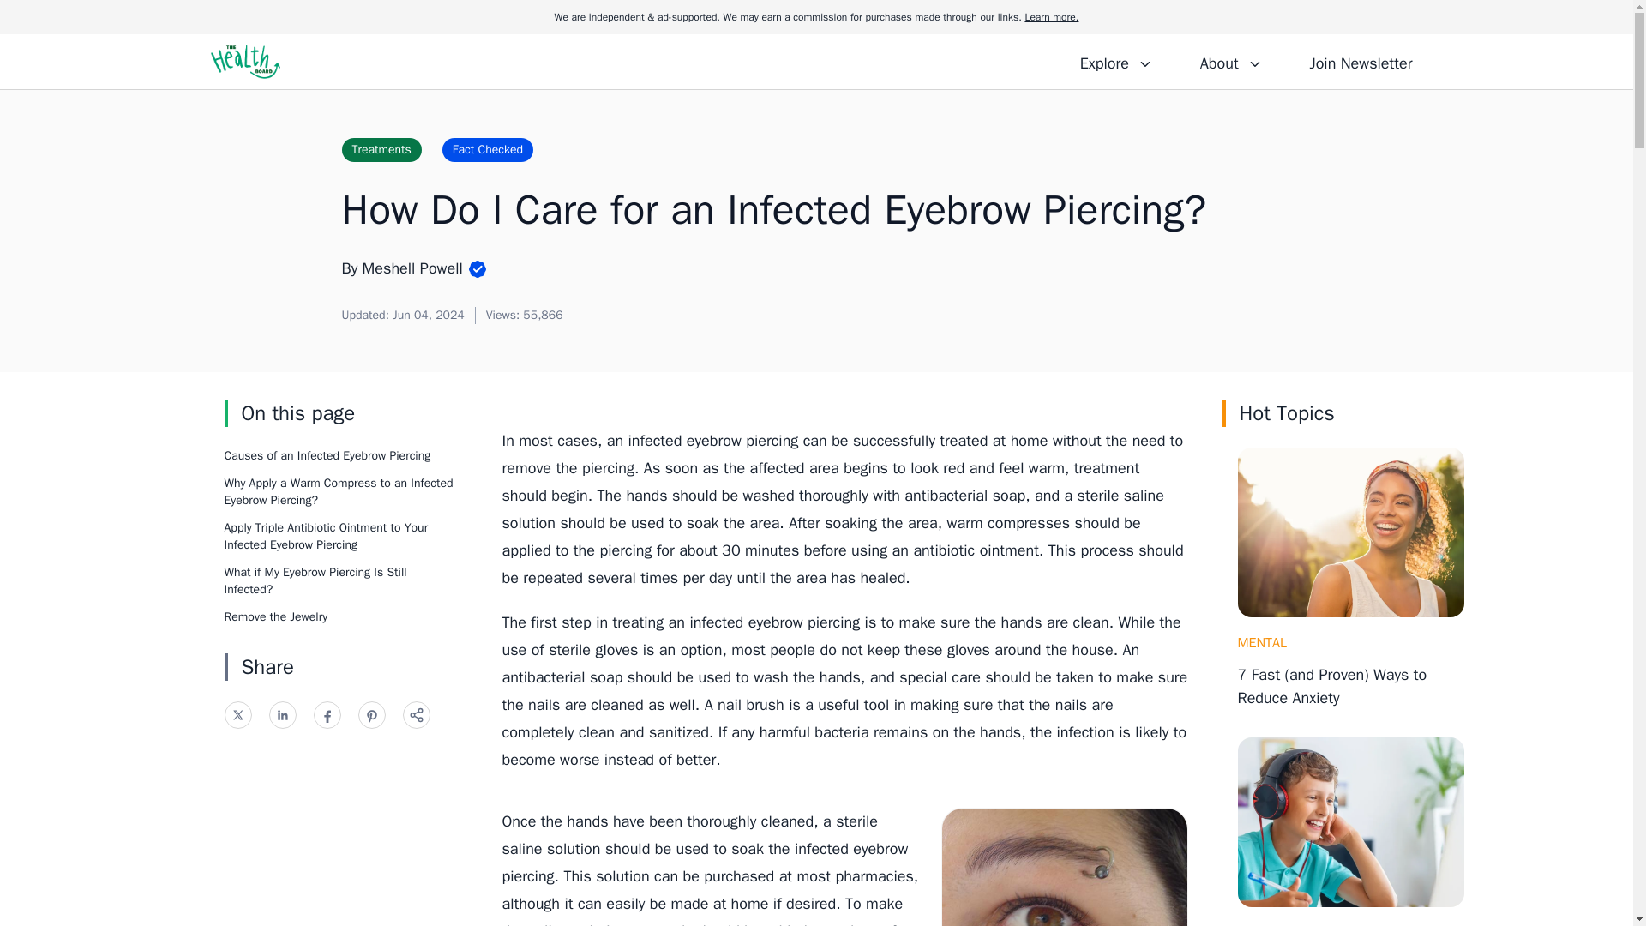  I want to click on Fact Checked, so click(488, 149).